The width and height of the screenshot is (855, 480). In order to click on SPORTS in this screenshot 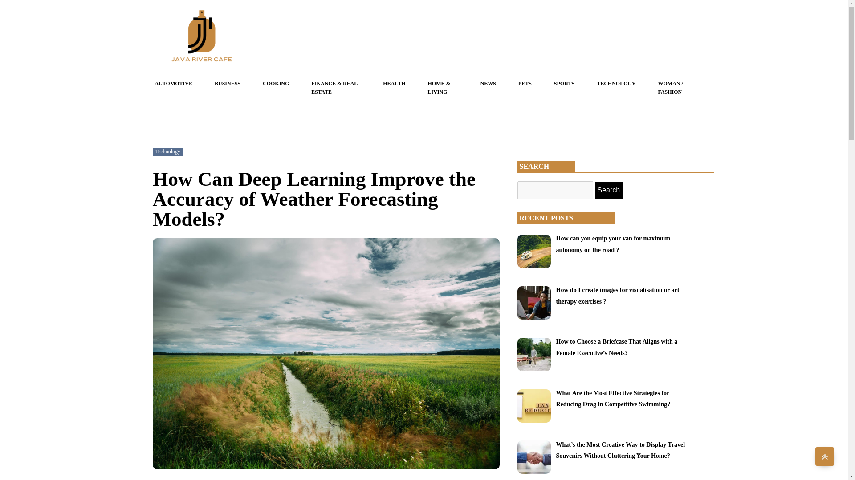, I will do `click(564, 84)`.